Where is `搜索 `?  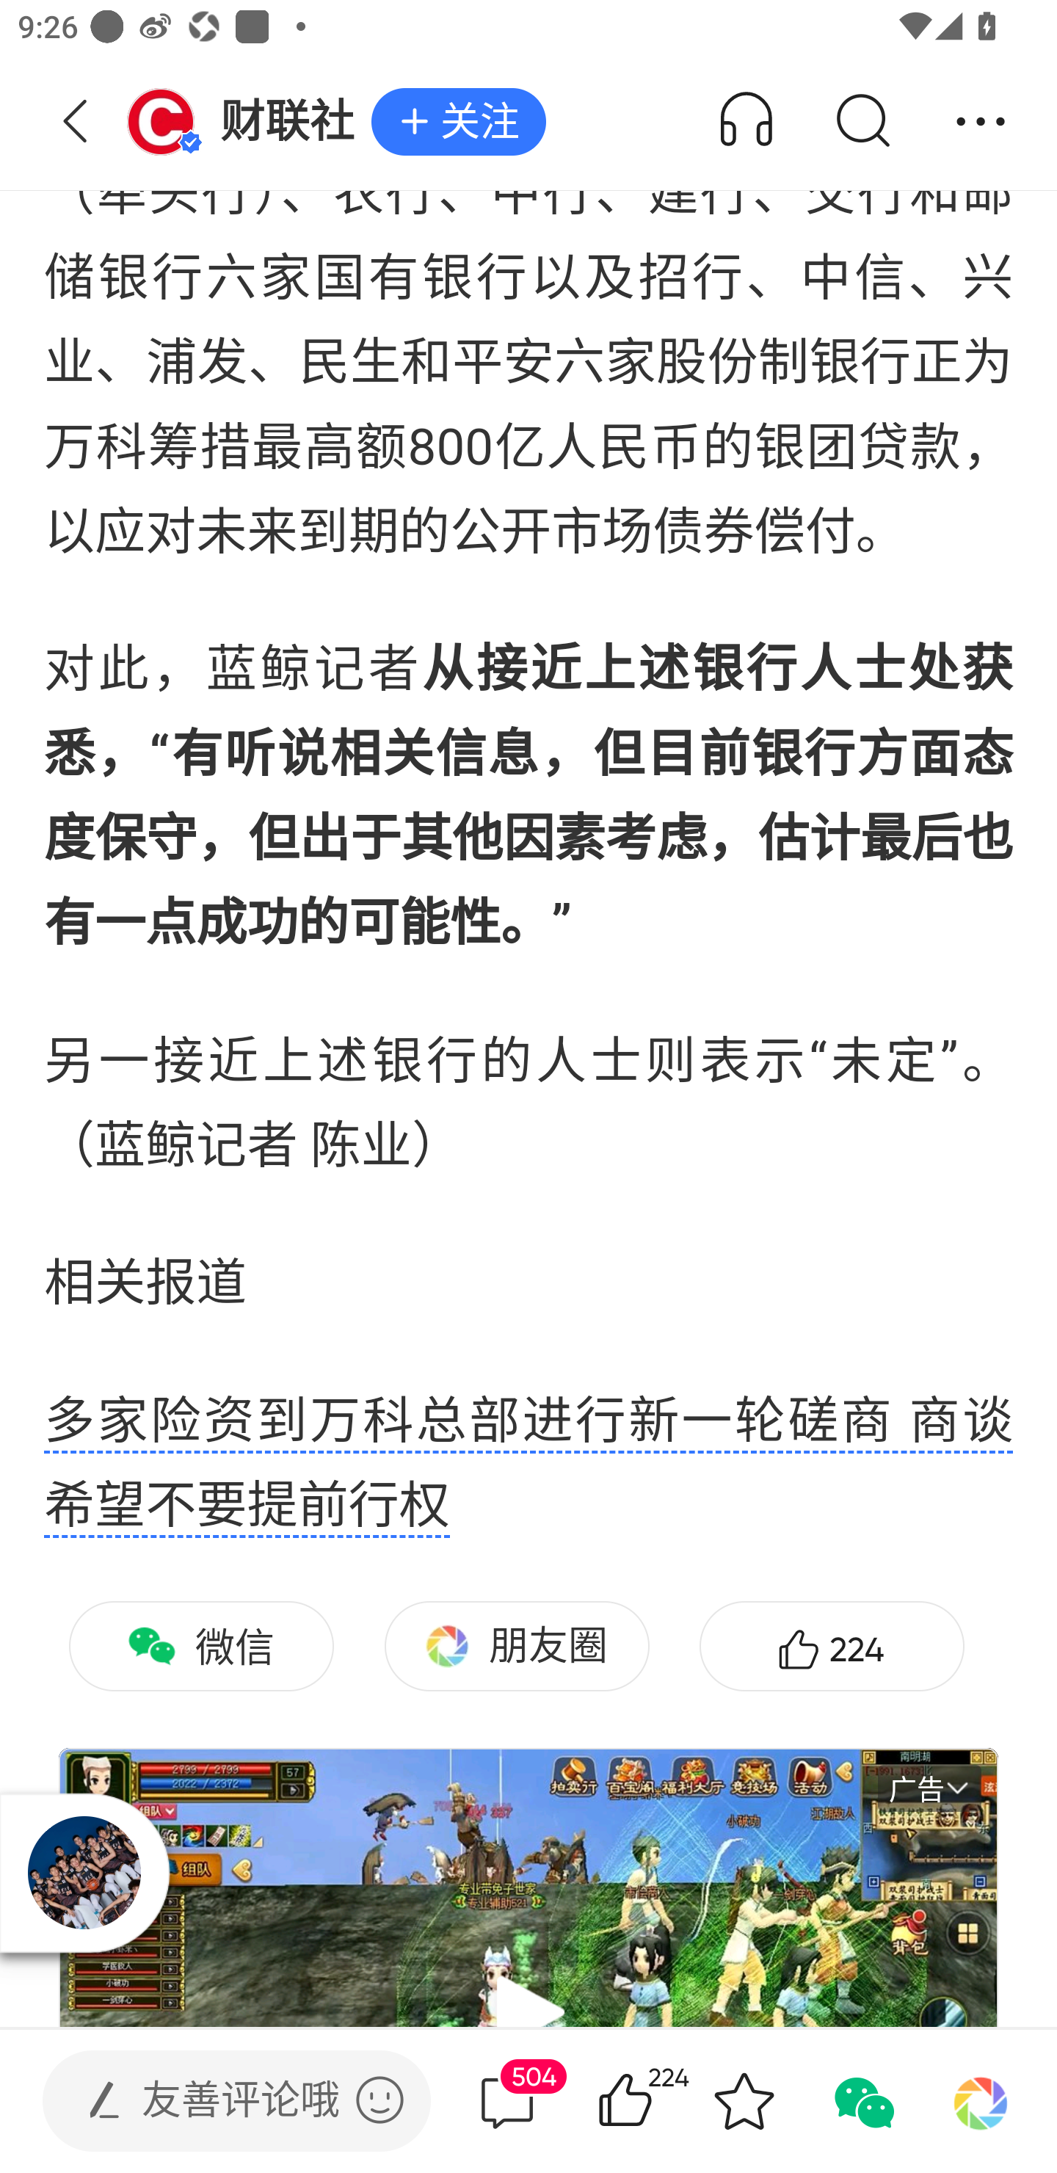
搜索  is located at coordinates (862, 122).